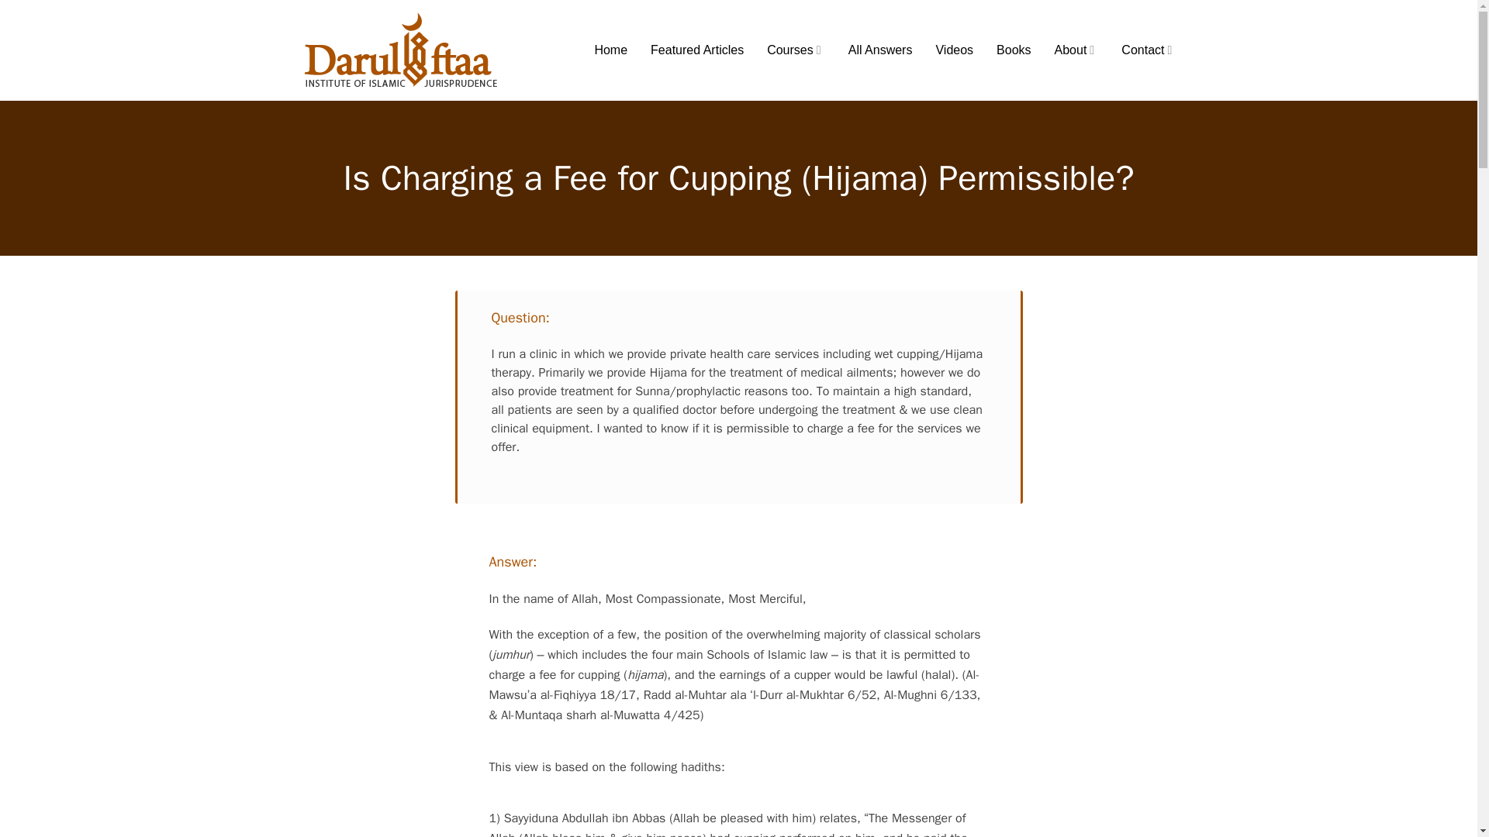  I want to click on Featured Articles, so click(696, 50).